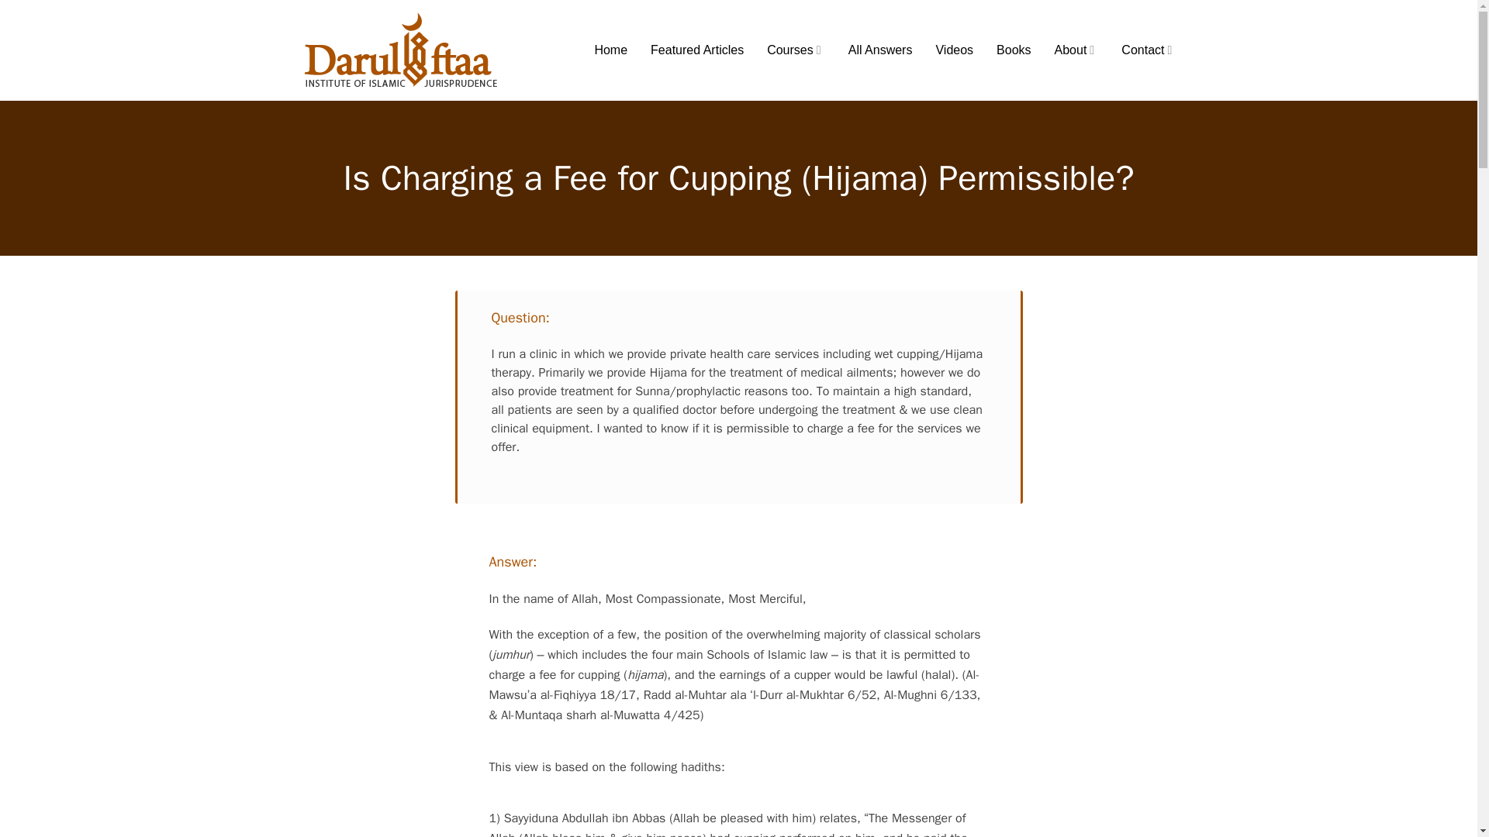  I want to click on Featured Articles, so click(696, 50).